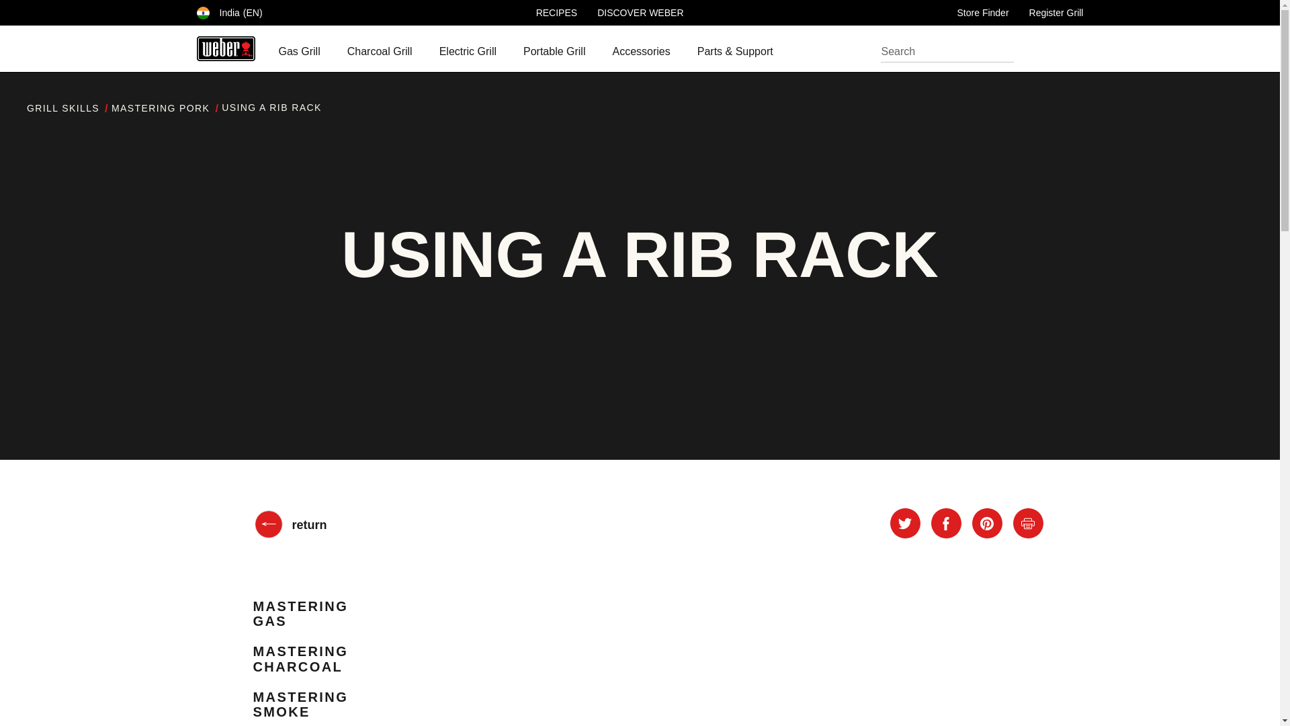  I want to click on Electric Grill, so click(468, 54).